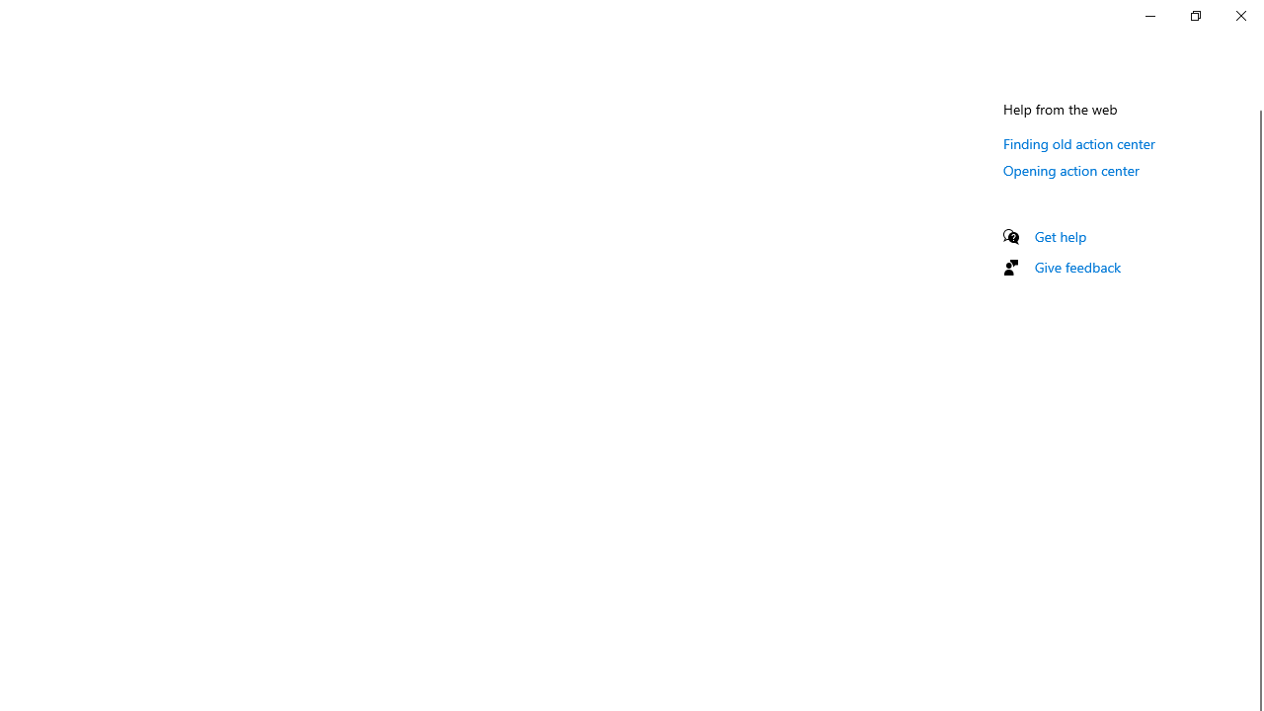  Describe the element at coordinates (1240, 16) in the screenshot. I see `Close Settings` at that location.